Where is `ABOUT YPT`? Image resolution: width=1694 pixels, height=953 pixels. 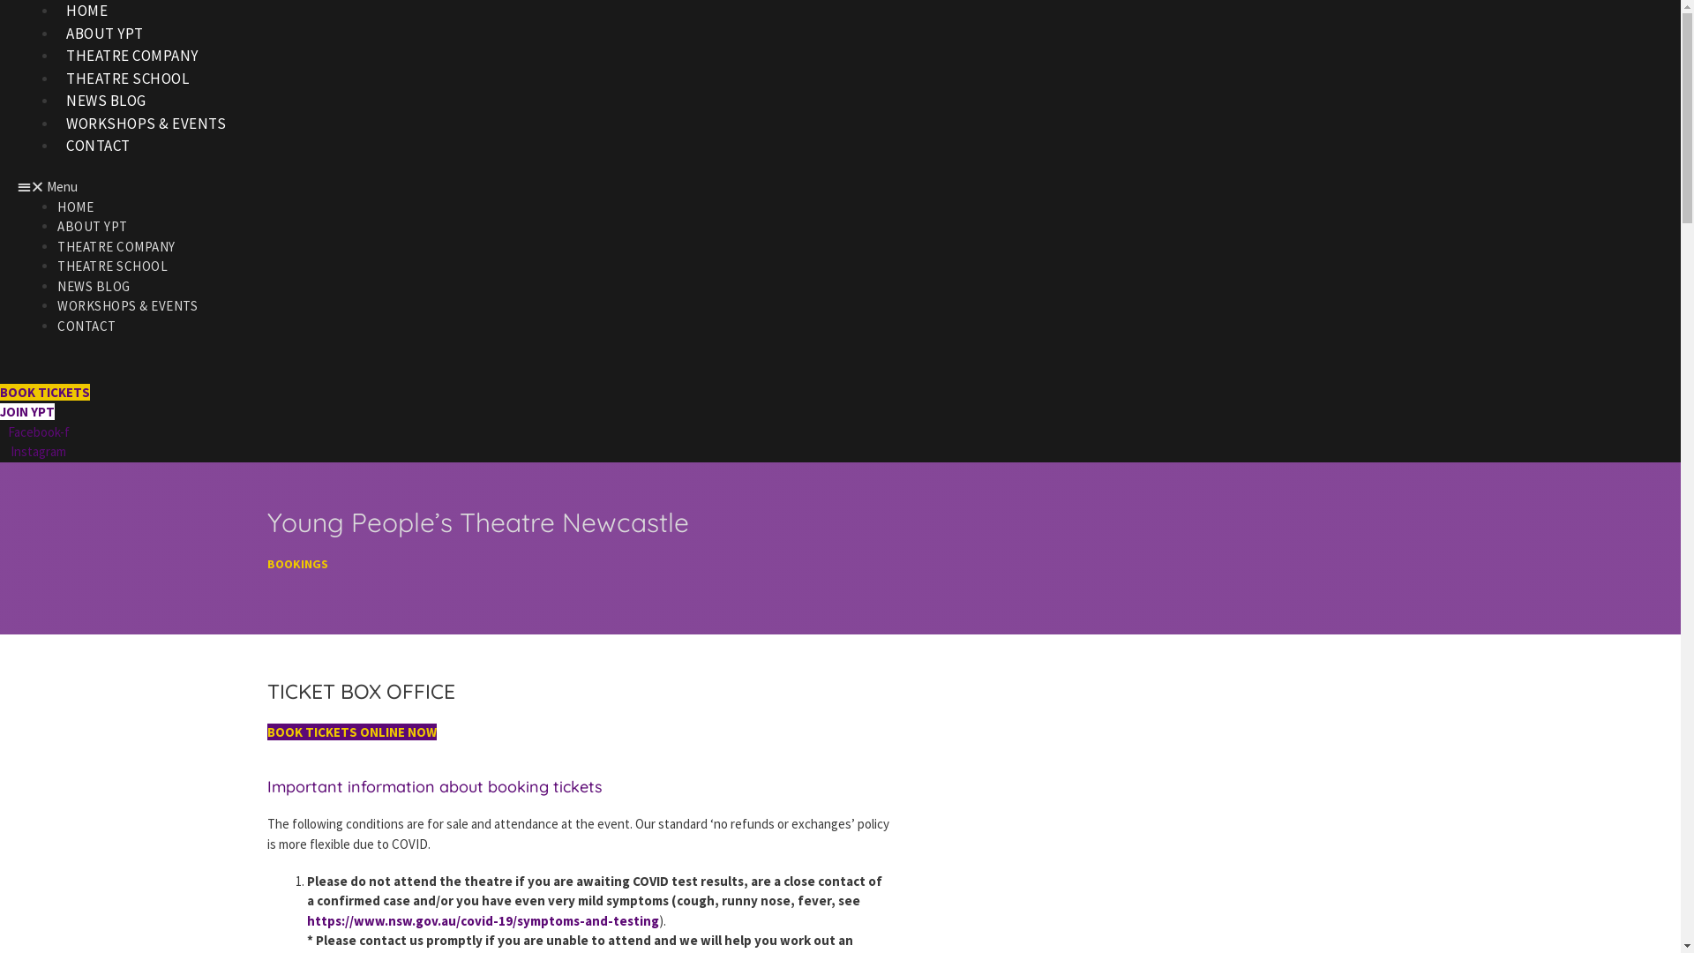 ABOUT YPT is located at coordinates (93, 226).